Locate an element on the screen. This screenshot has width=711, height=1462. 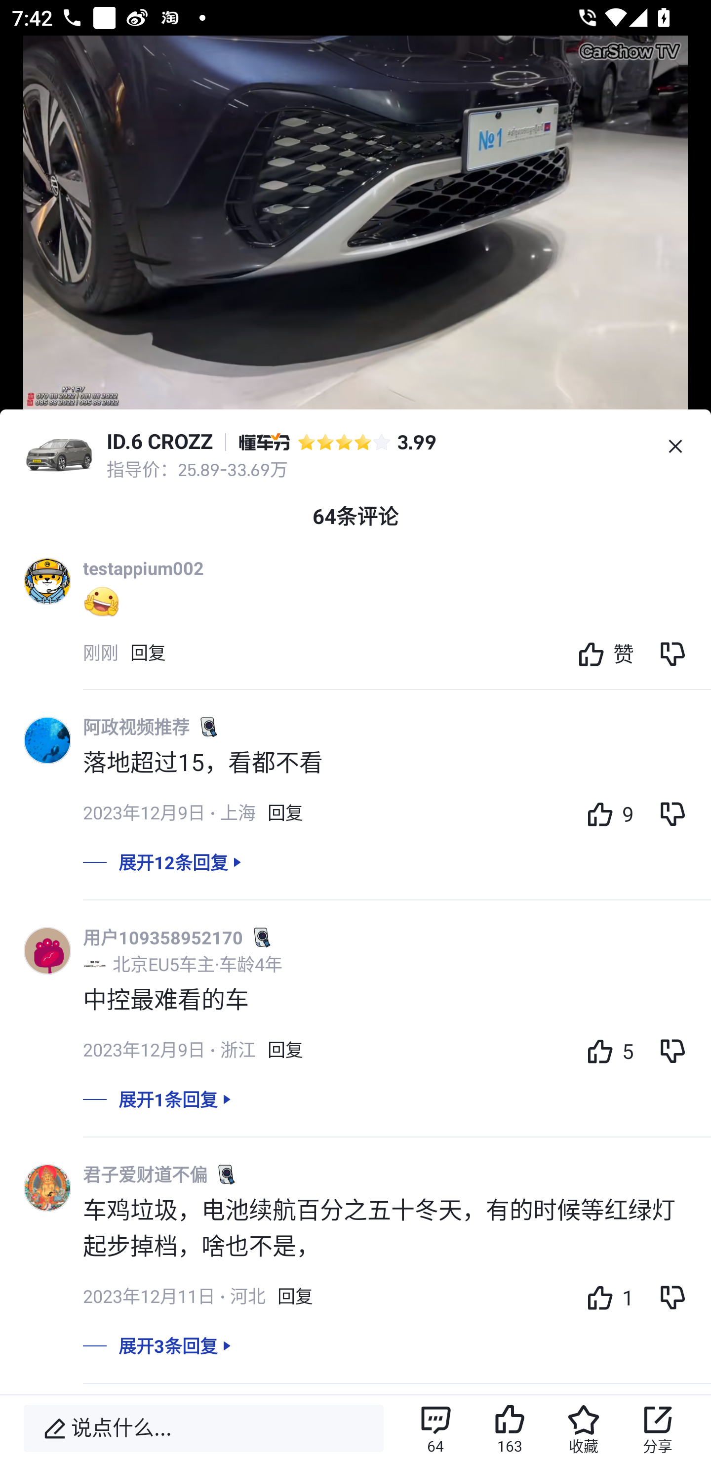
展开1条回复  is located at coordinates (355, 1111).